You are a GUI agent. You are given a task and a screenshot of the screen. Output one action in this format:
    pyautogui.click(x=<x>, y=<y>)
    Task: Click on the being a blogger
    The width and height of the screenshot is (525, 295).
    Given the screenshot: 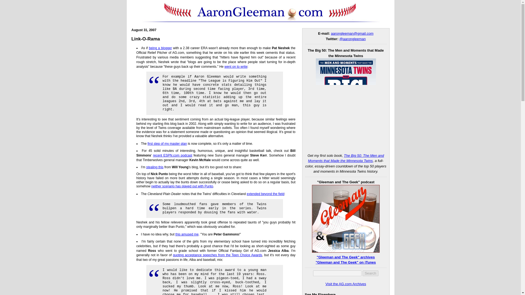 What is the action you would take?
    pyautogui.click(x=160, y=48)
    